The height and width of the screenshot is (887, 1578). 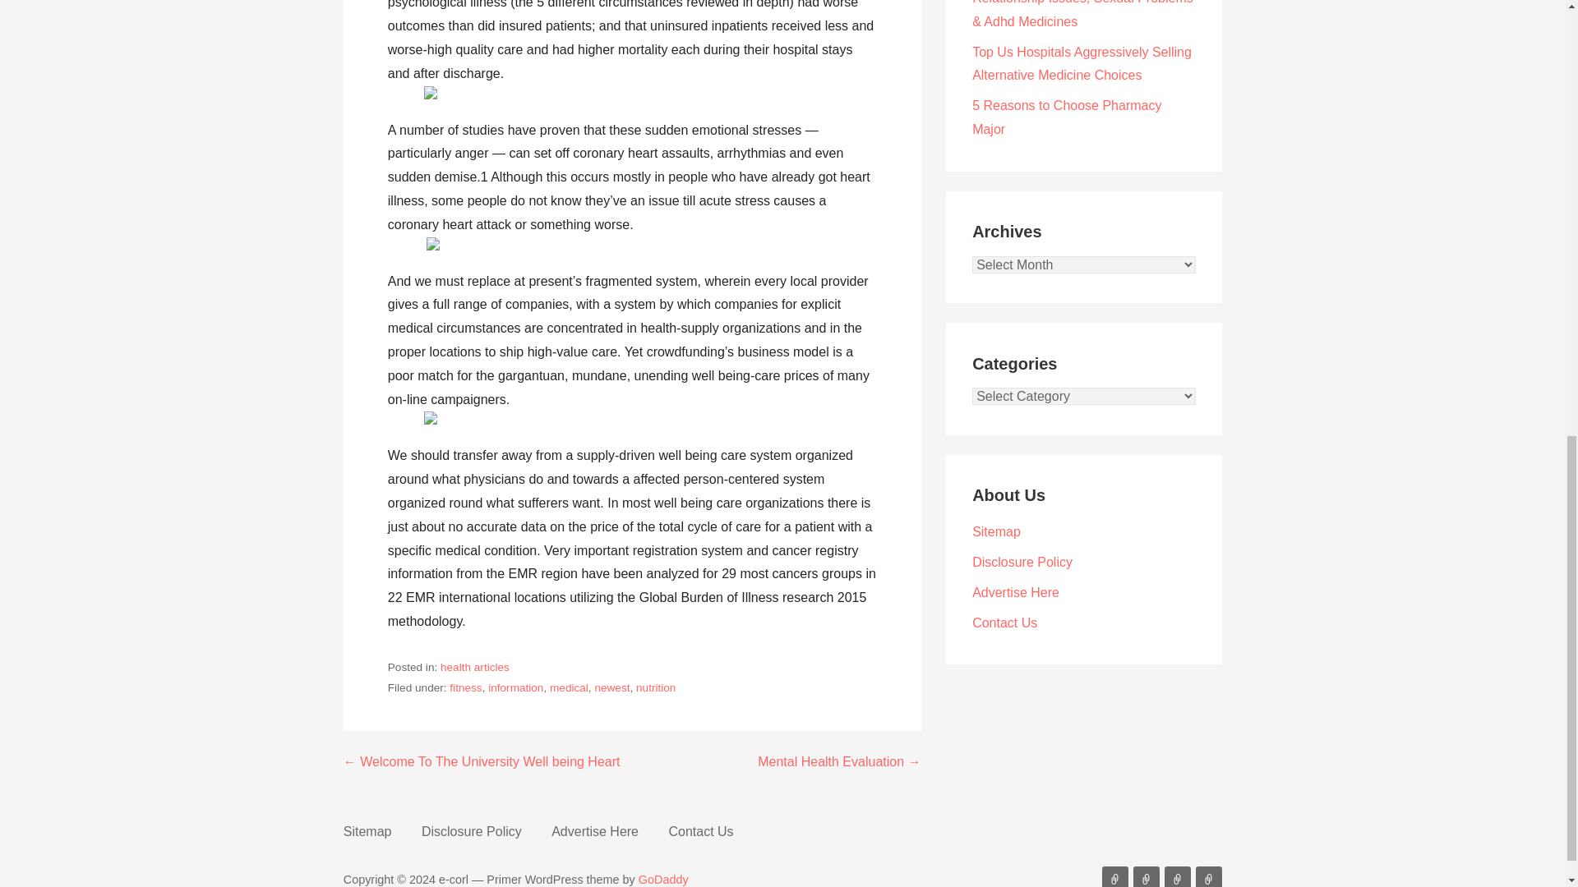 What do you see at coordinates (611, 687) in the screenshot?
I see `newest` at bounding box center [611, 687].